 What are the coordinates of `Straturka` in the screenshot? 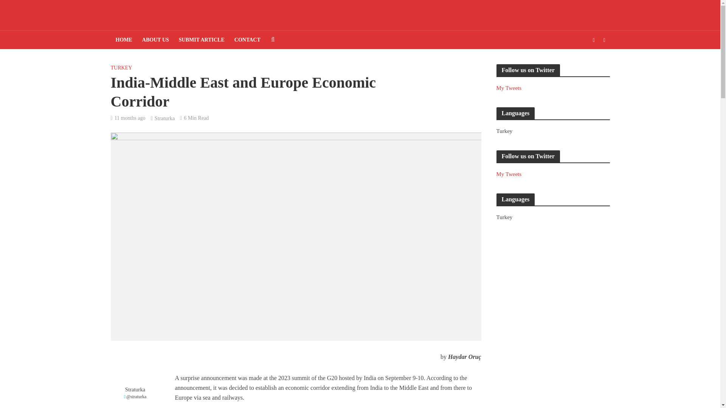 It's located at (135, 389).